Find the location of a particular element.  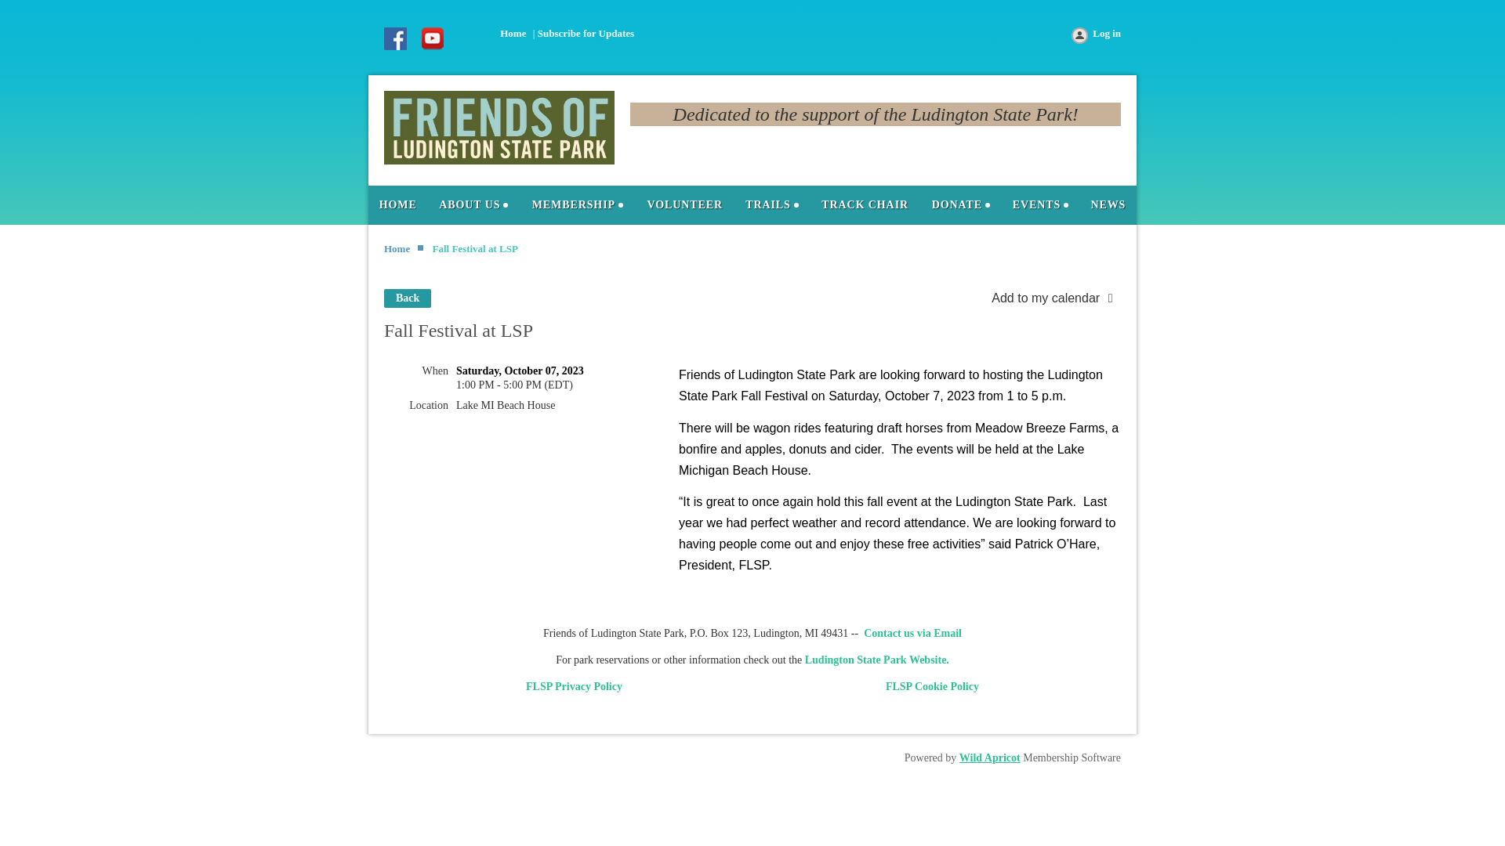

YouTube is located at coordinates (433, 39).